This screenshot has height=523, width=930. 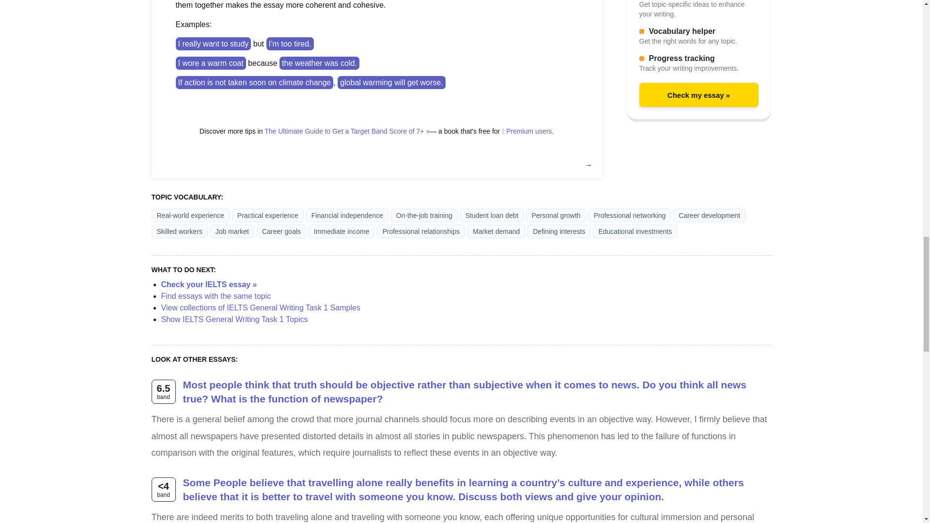 I want to click on View collections of IELTS General Writing Task 1 Samples, so click(x=261, y=308).